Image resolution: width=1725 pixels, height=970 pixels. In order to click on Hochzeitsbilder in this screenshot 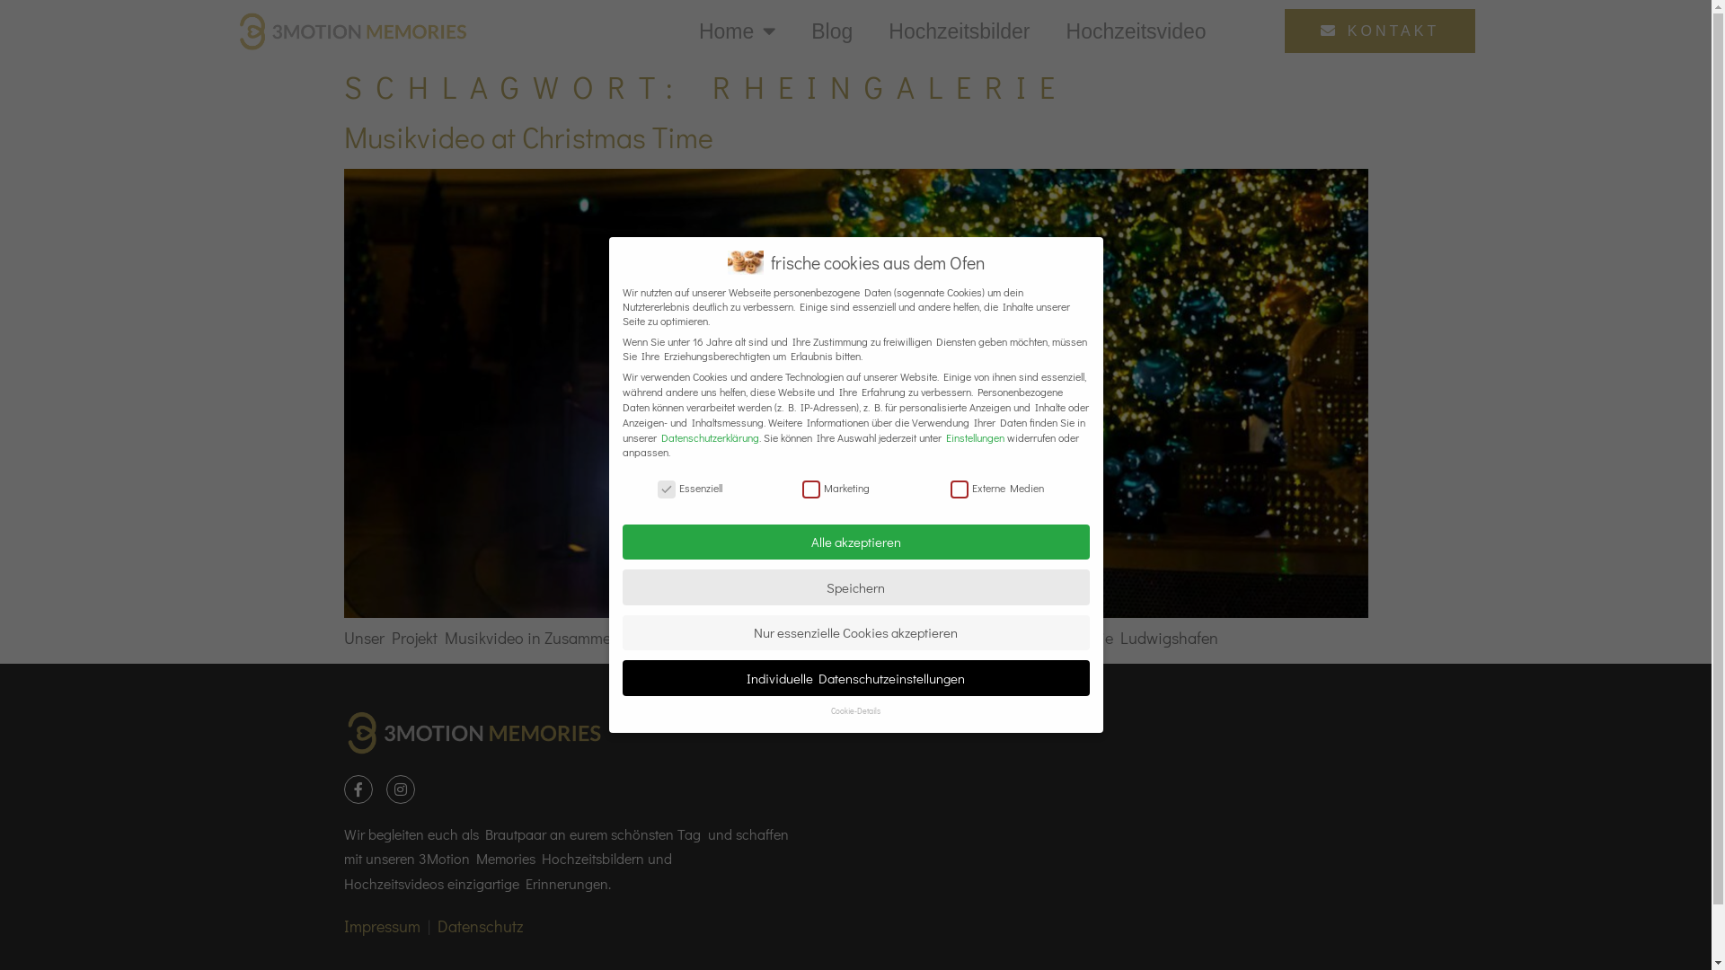, I will do `click(959, 31)`.